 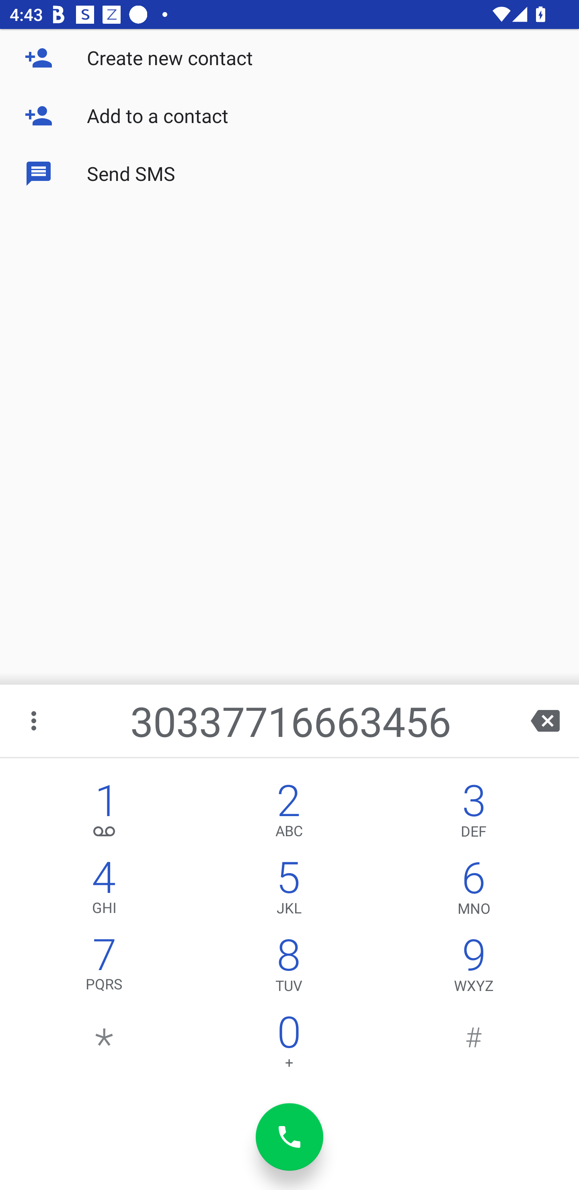 I want to click on 9,WXYZ 9 WXYZ, so click(x=474, y=968).